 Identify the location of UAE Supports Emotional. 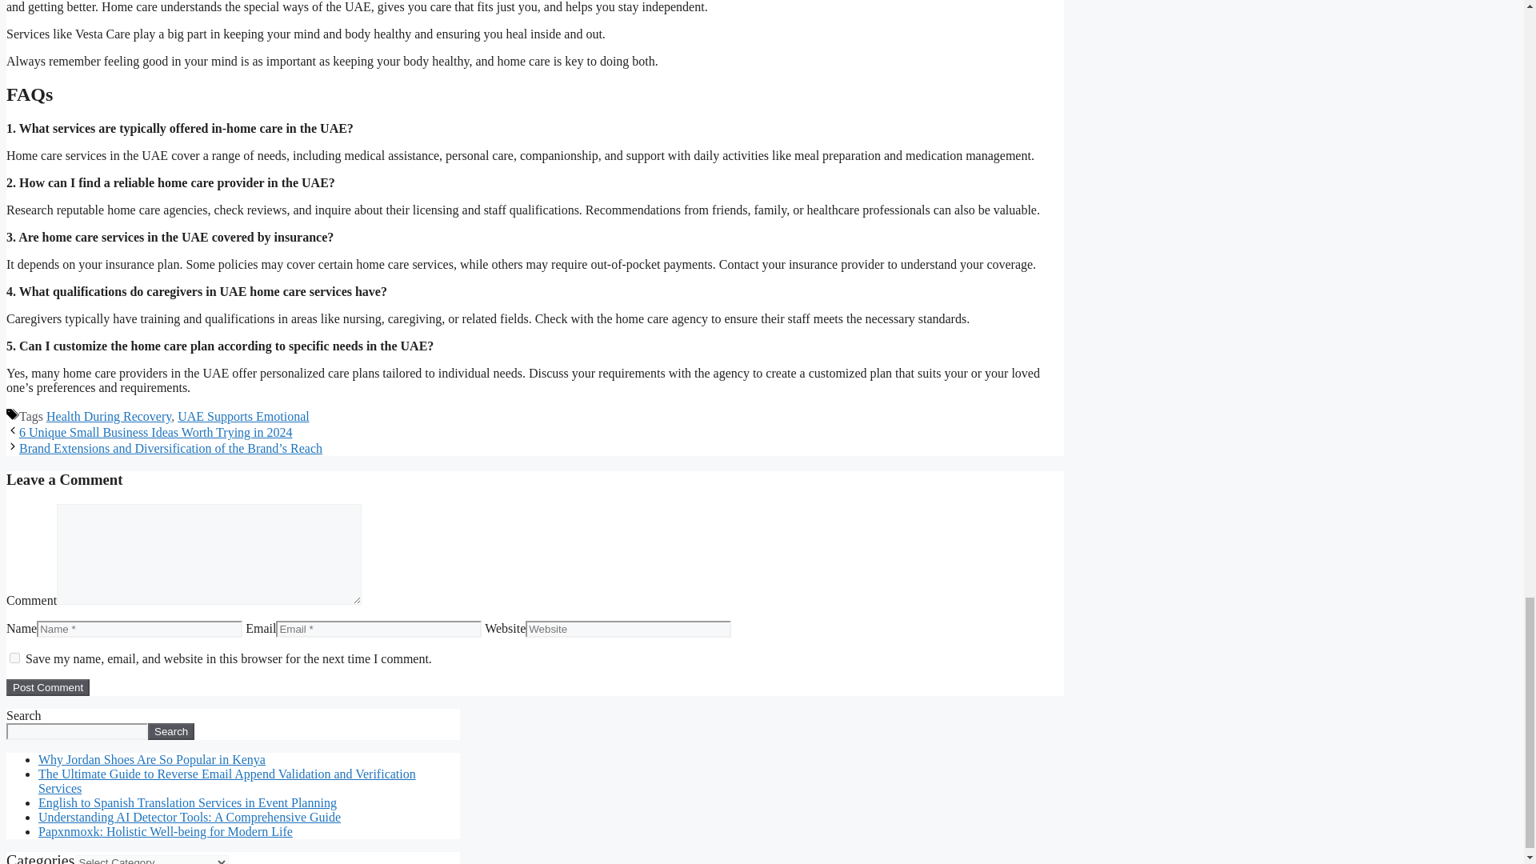
(243, 416).